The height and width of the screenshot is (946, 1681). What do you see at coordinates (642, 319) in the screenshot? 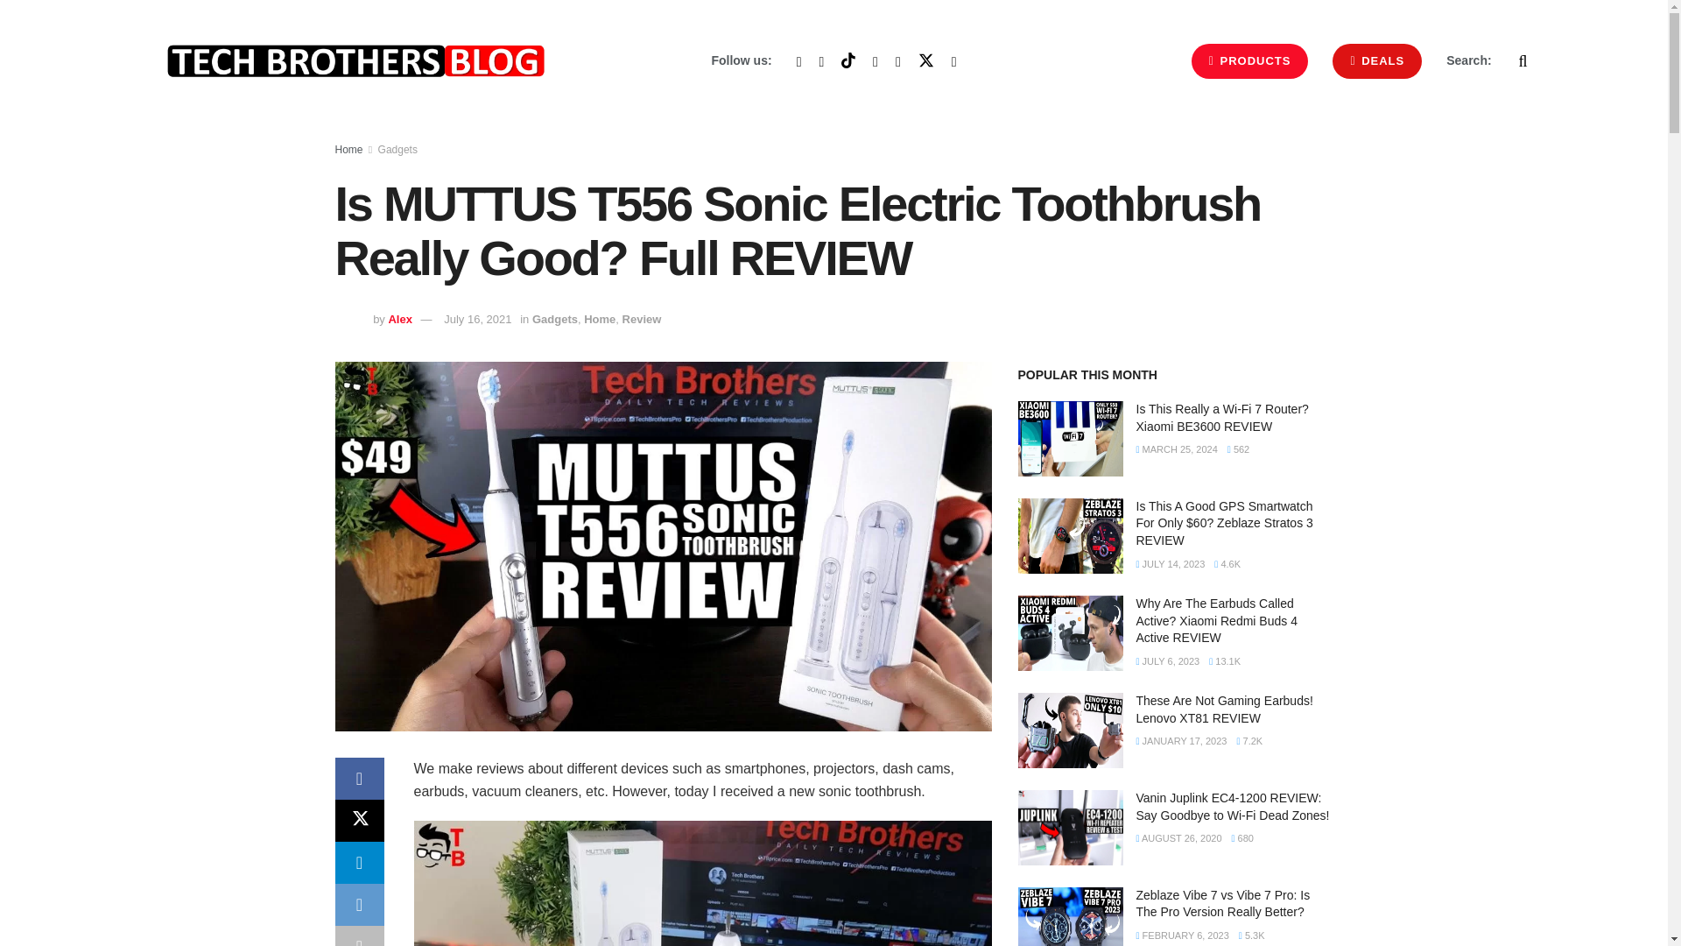
I see `Review` at bounding box center [642, 319].